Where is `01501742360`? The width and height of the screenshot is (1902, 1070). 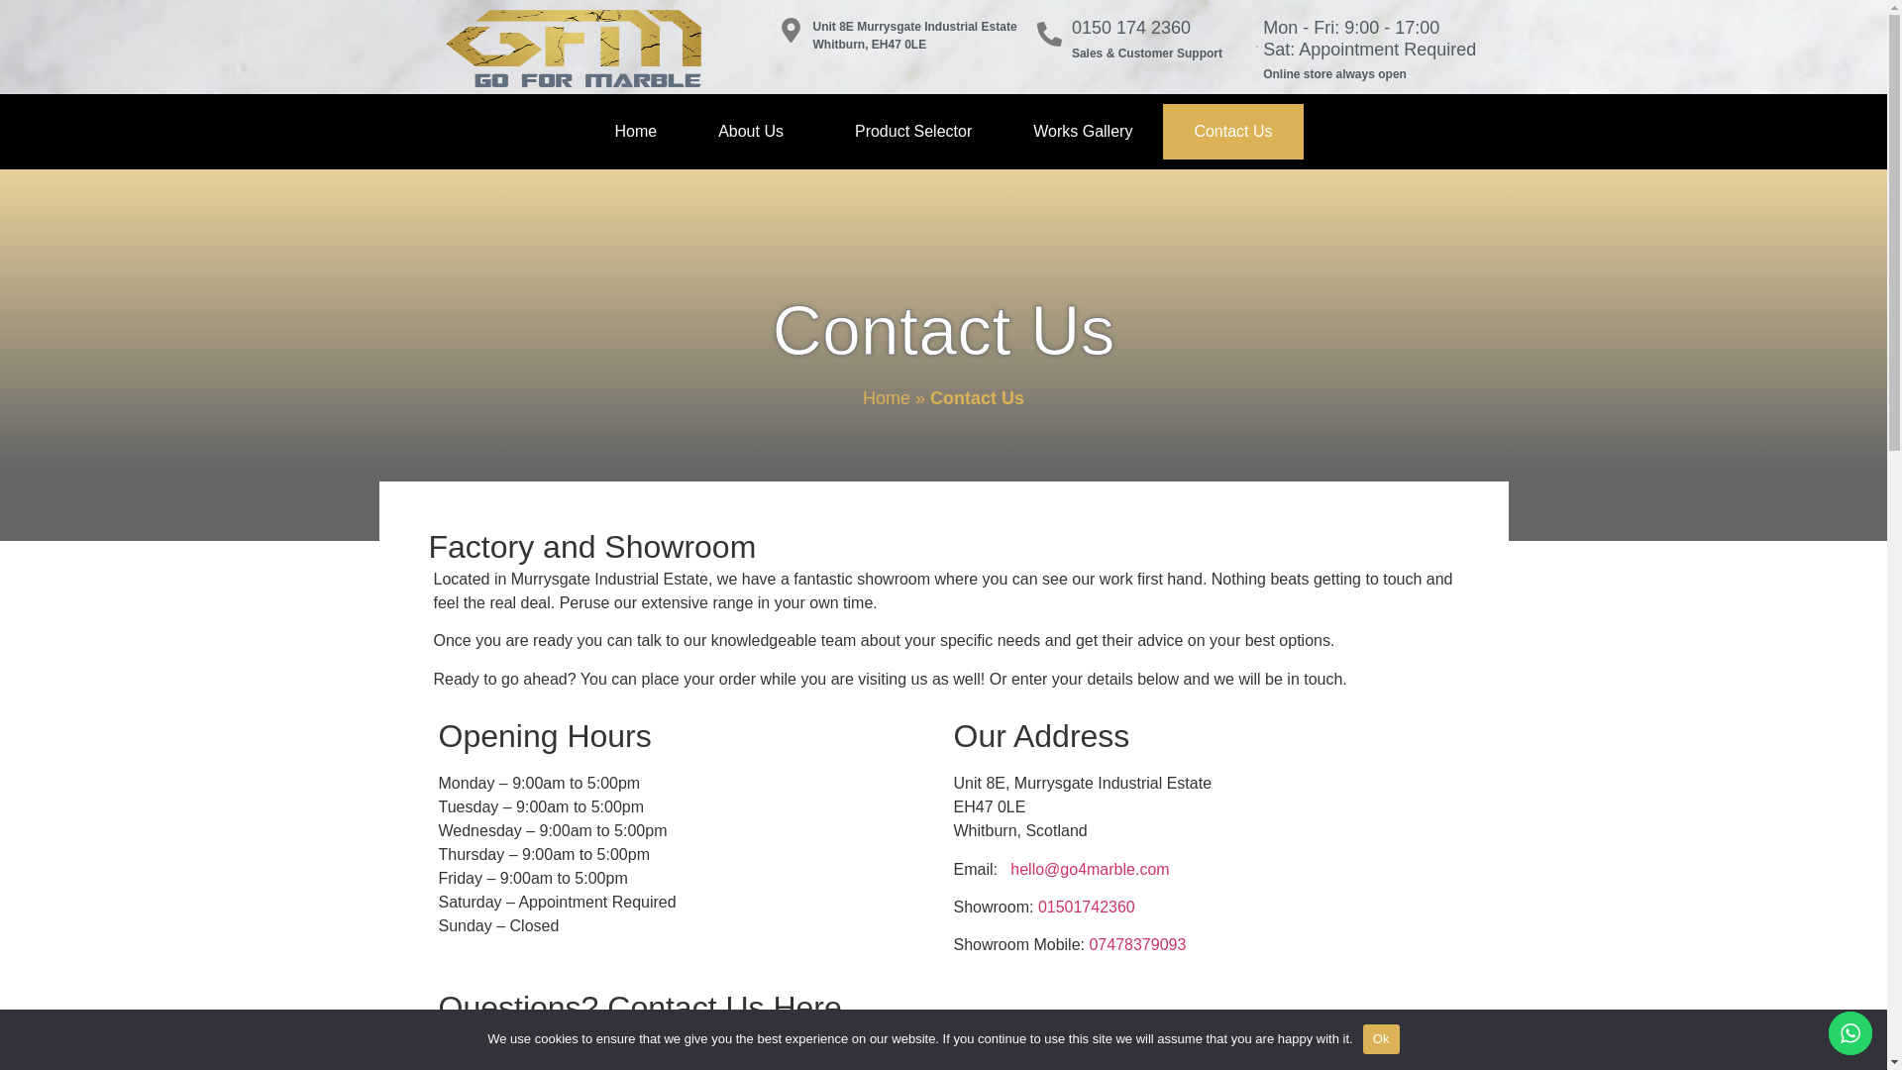 01501742360 is located at coordinates (1087, 908).